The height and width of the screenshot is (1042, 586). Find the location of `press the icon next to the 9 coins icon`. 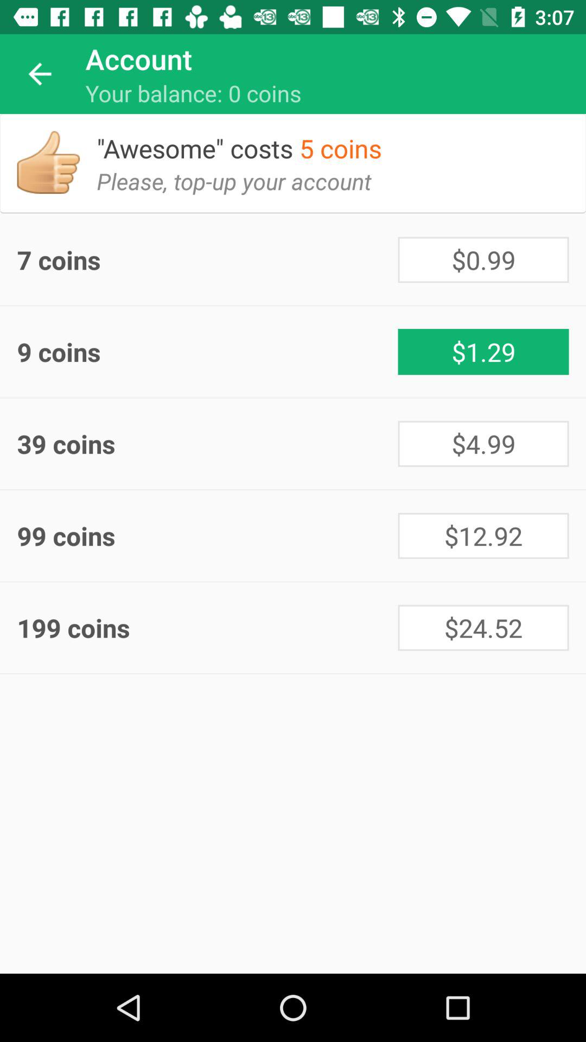

press the icon next to the 9 coins icon is located at coordinates (483, 352).